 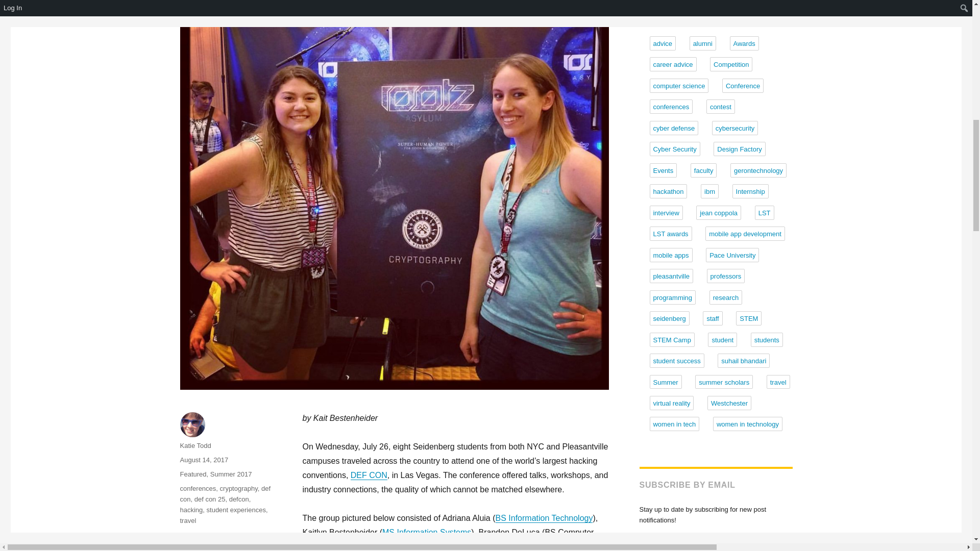 I want to click on alumni, so click(x=703, y=43).